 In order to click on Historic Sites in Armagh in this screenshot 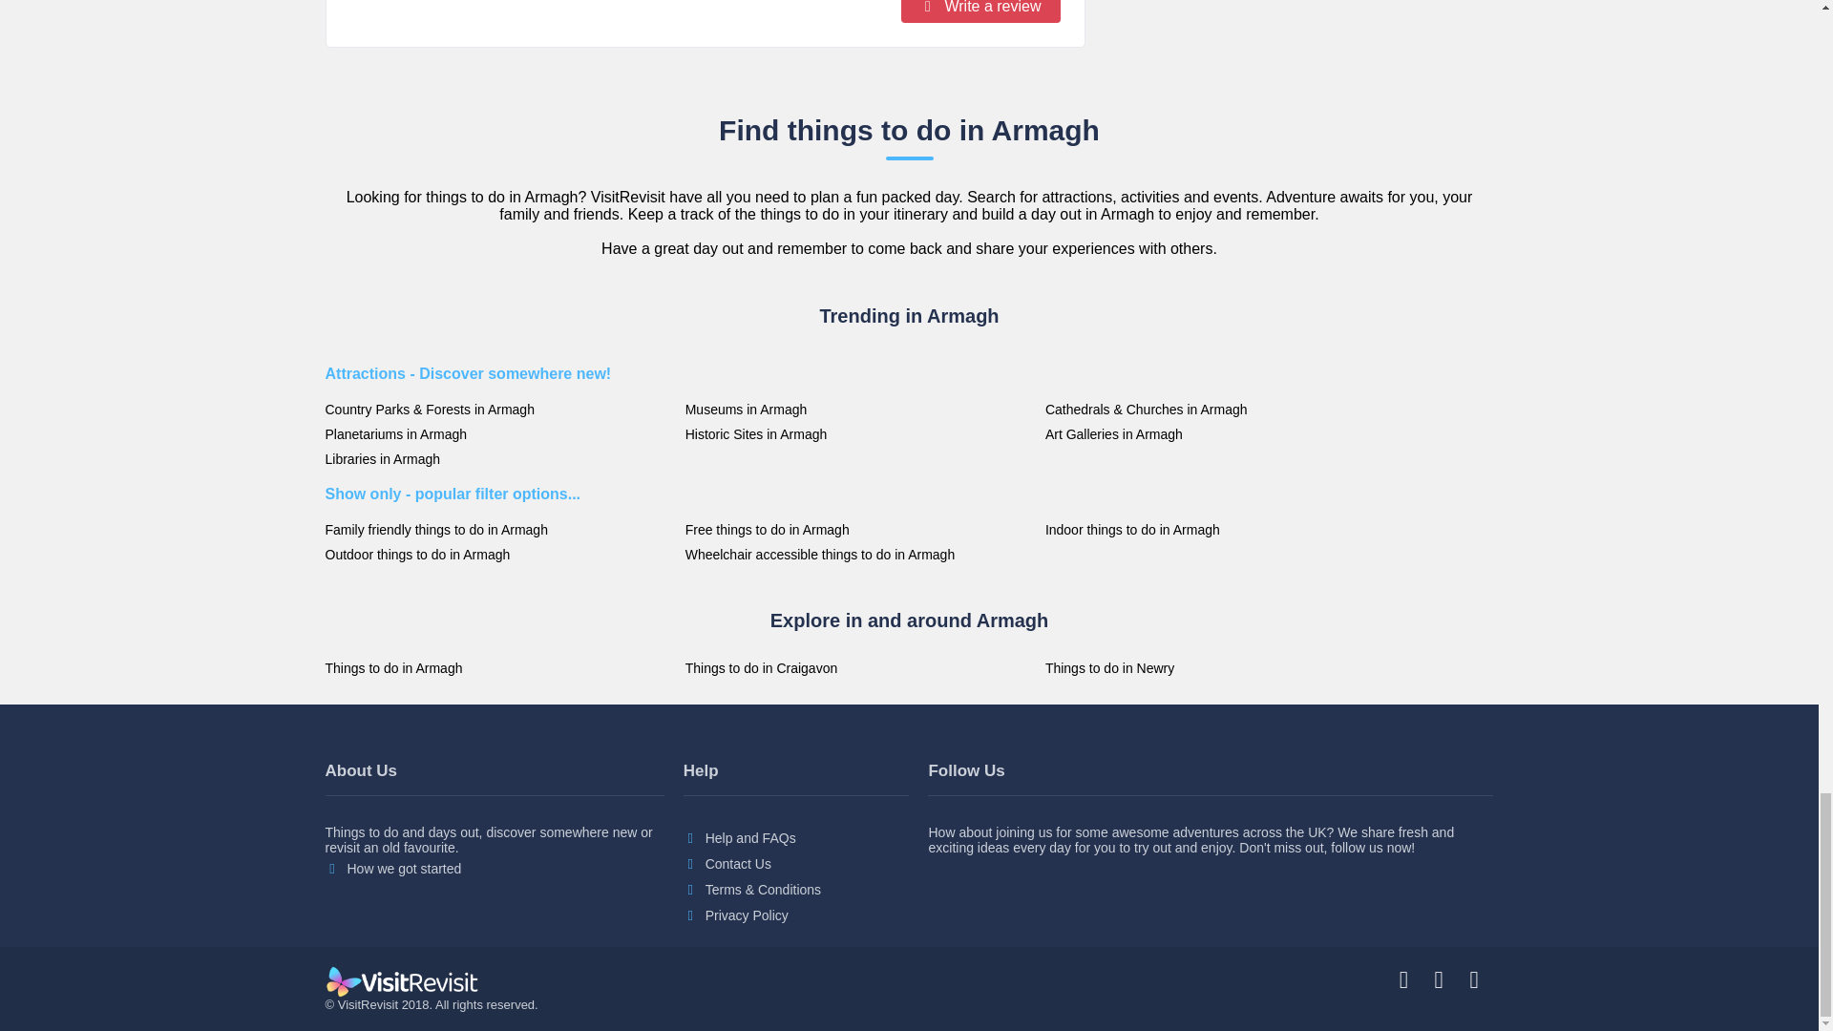, I will do `click(860, 434)`.